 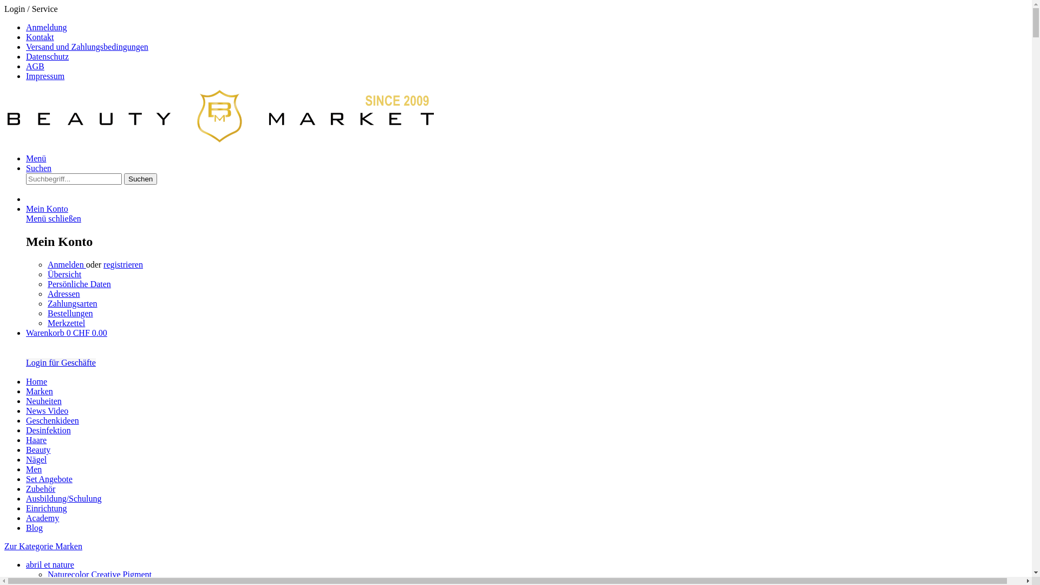 What do you see at coordinates (34, 469) in the screenshot?
I see `Men` at bounding box center [34, 469].